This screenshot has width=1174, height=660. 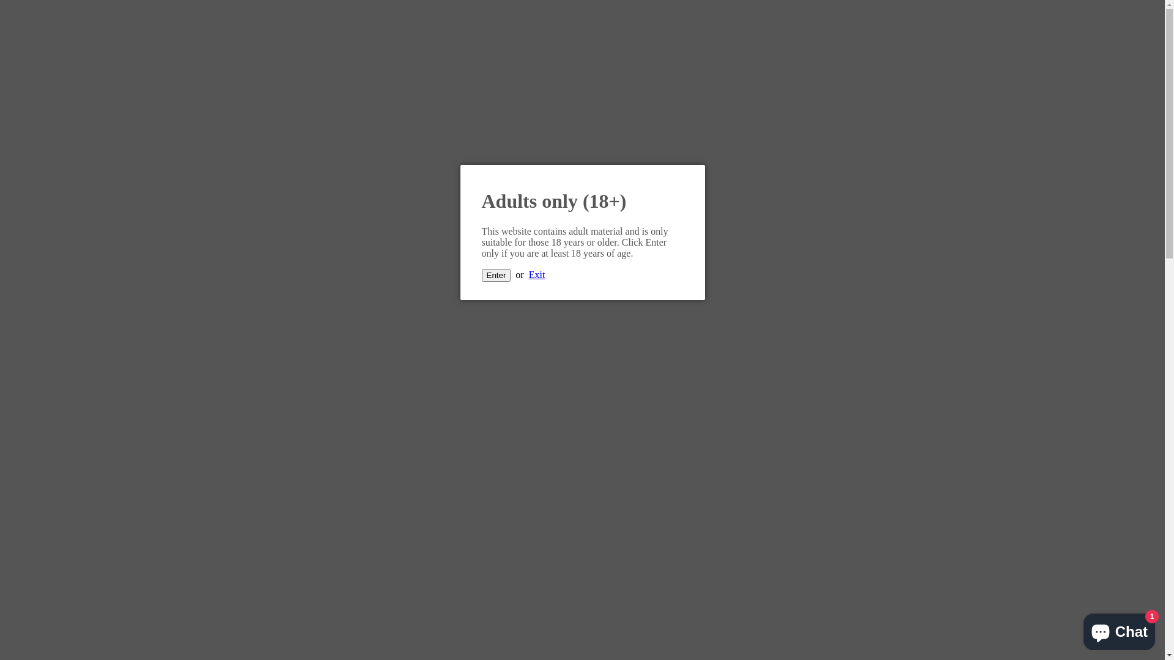 What do you see at coordinates (43, 512) in the screenshot?
I see `Search` at bounding box center [43, 512].